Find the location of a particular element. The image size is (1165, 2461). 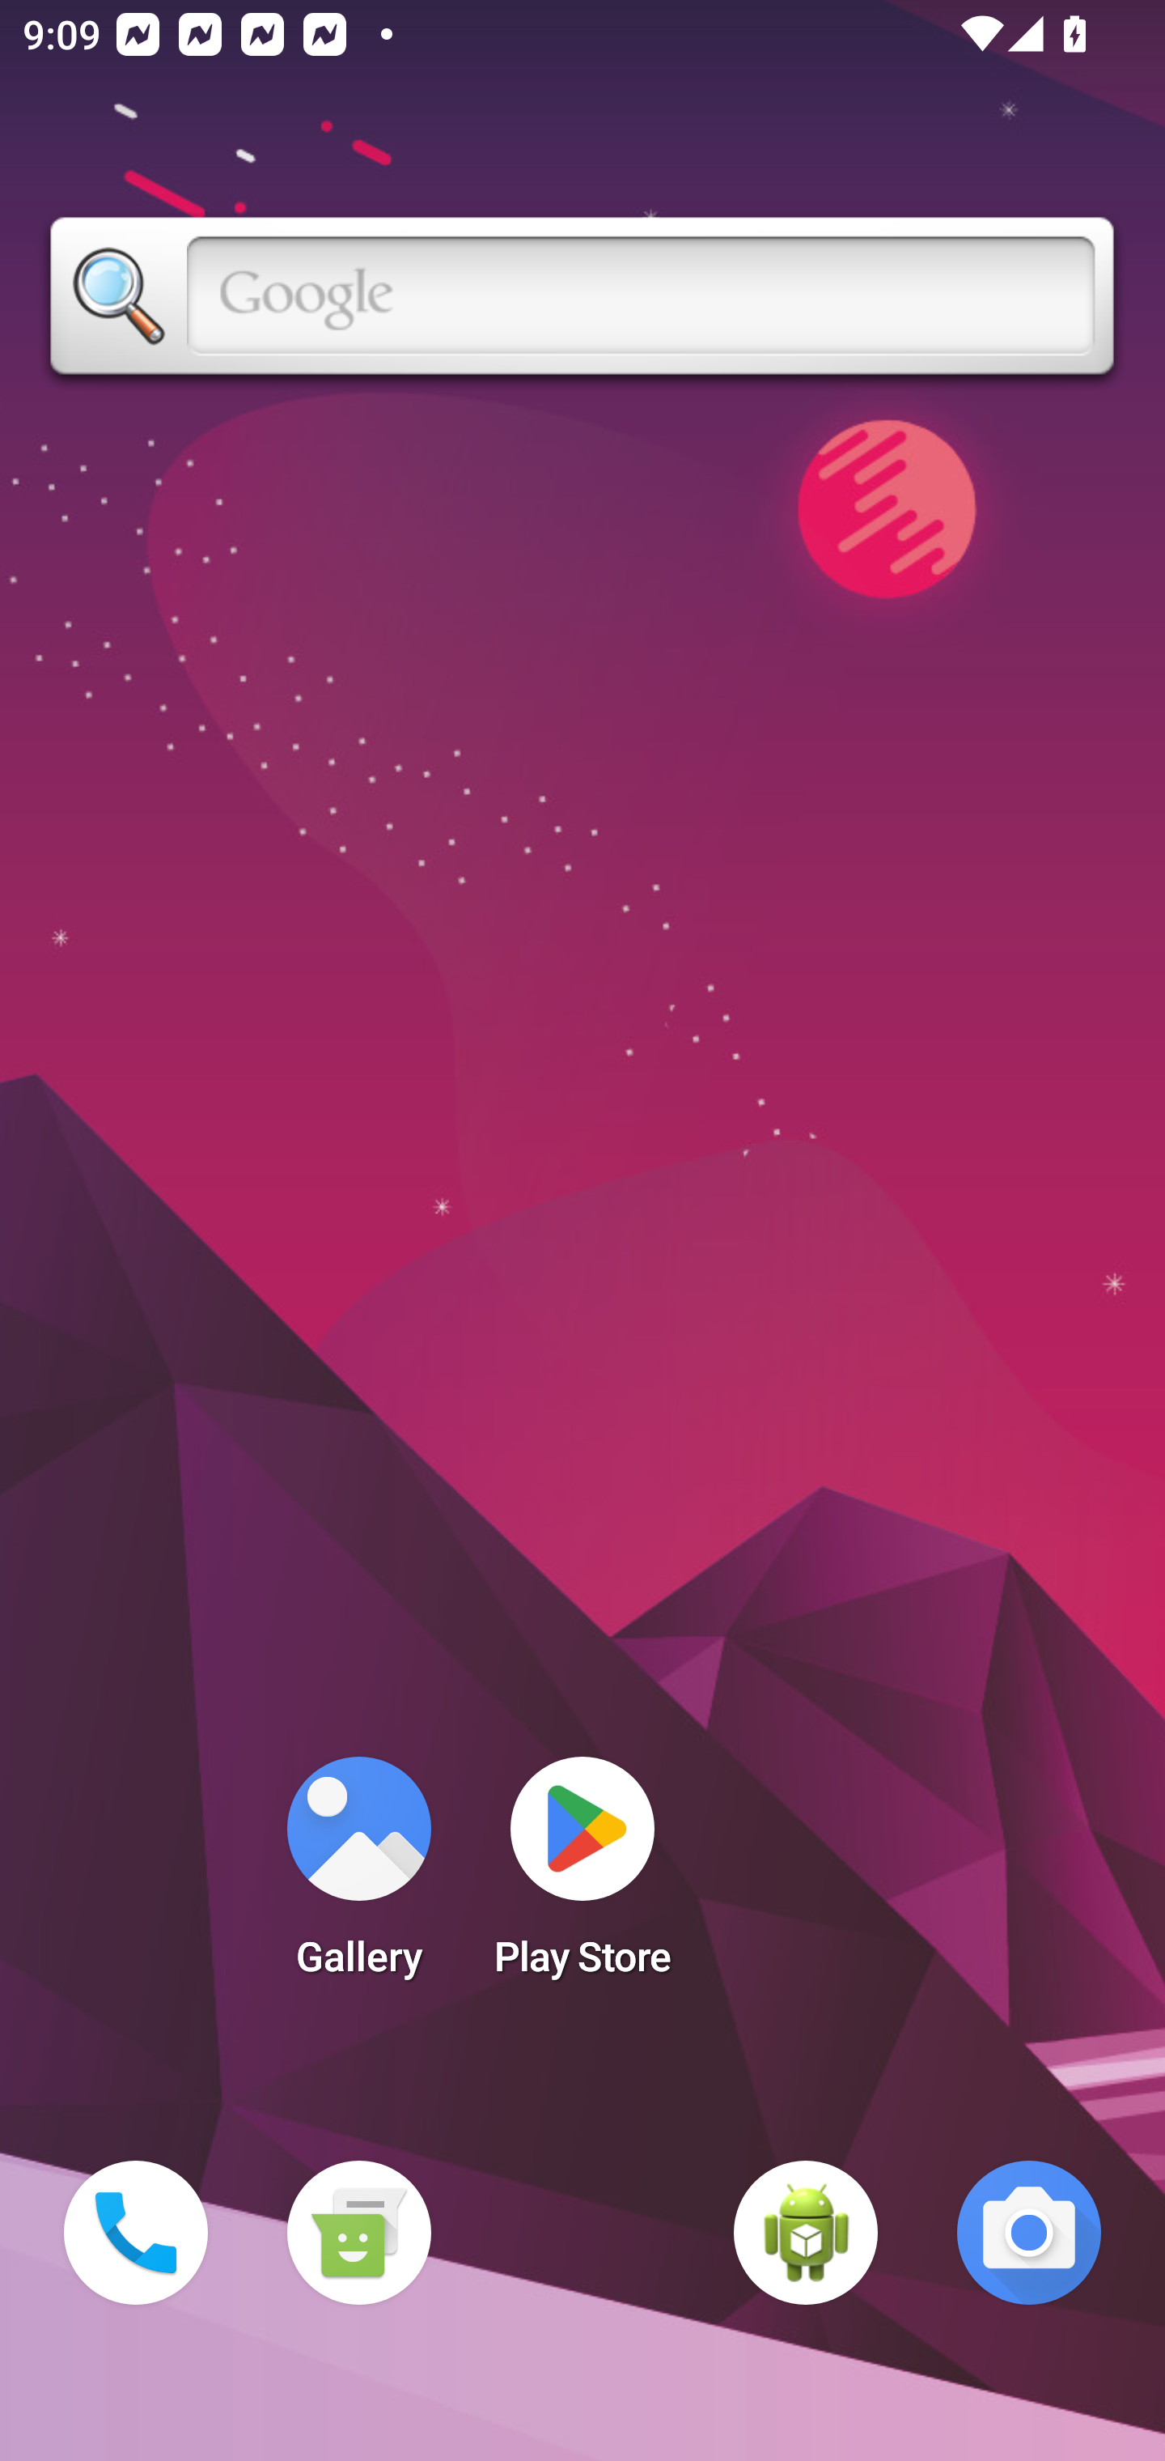

Messaging is located at coordinates (358, 2233).